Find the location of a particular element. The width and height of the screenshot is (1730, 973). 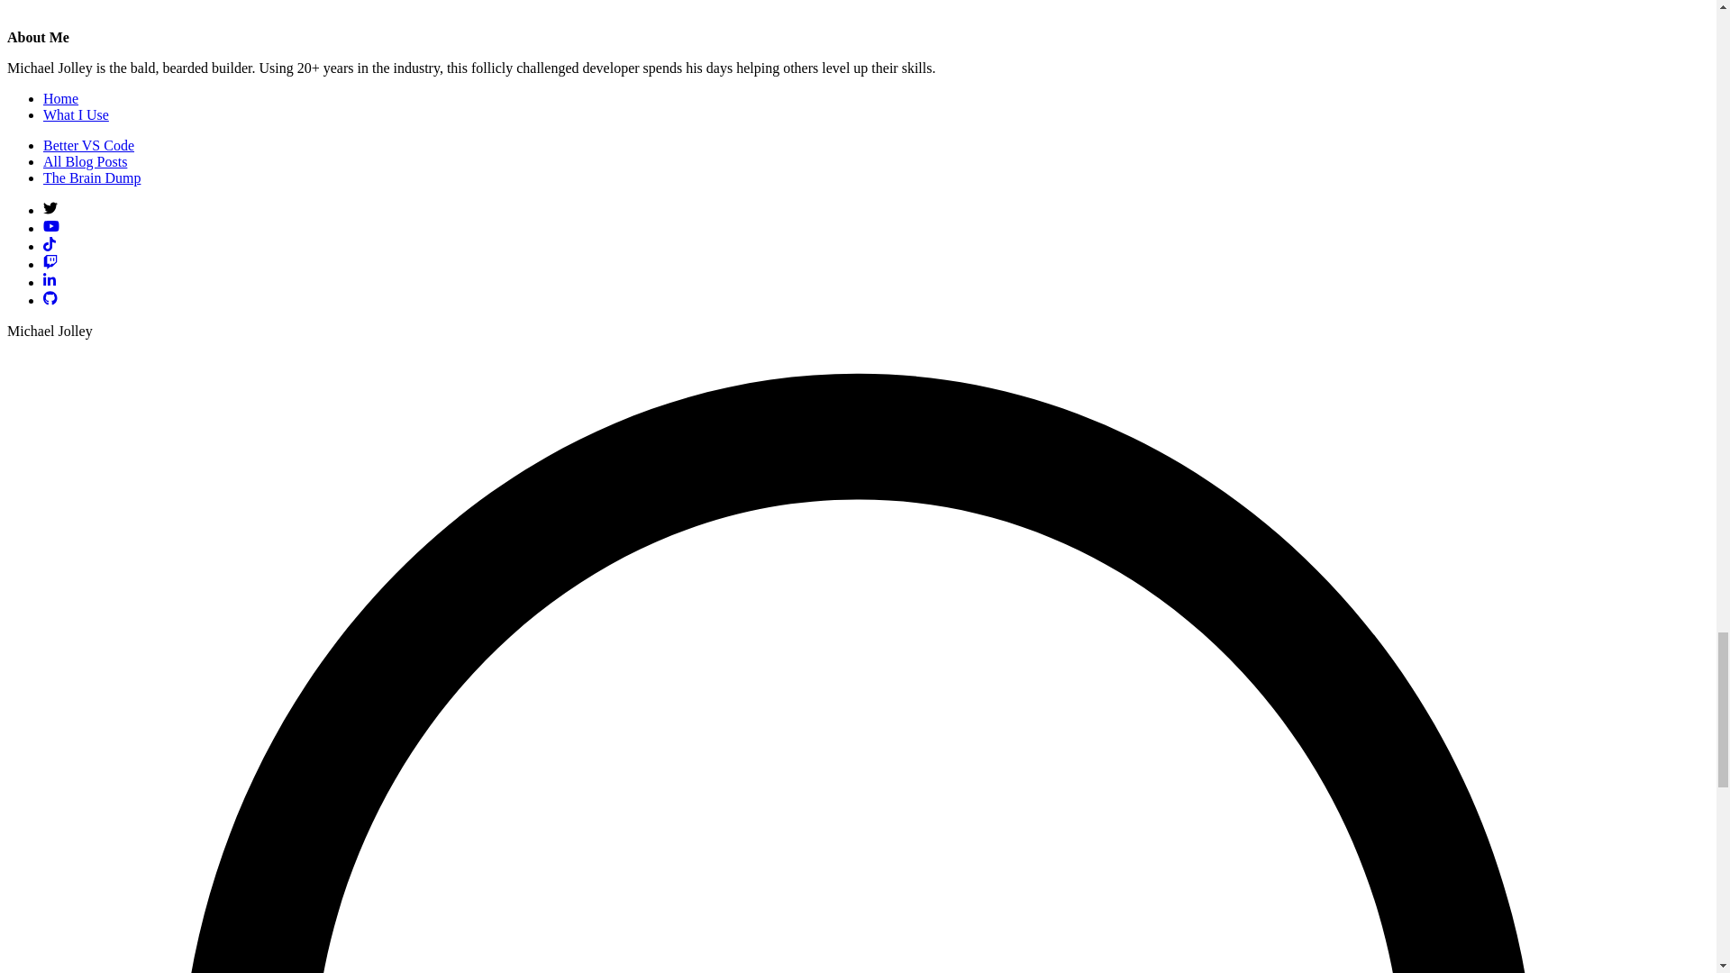

Yeah. I write code. is located at coordinates (50, 301).